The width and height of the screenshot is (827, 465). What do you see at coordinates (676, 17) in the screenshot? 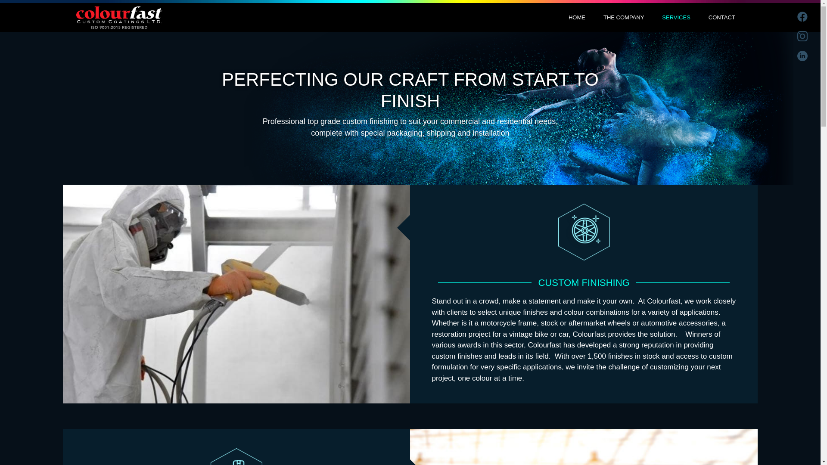
I see `SERVICES` at bounding box center [676, 17].